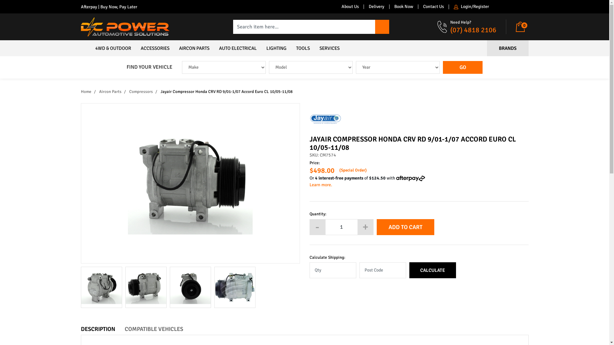 The height and width of the screenshot is (345, 614). I want to click on Home, so click(86, 92).